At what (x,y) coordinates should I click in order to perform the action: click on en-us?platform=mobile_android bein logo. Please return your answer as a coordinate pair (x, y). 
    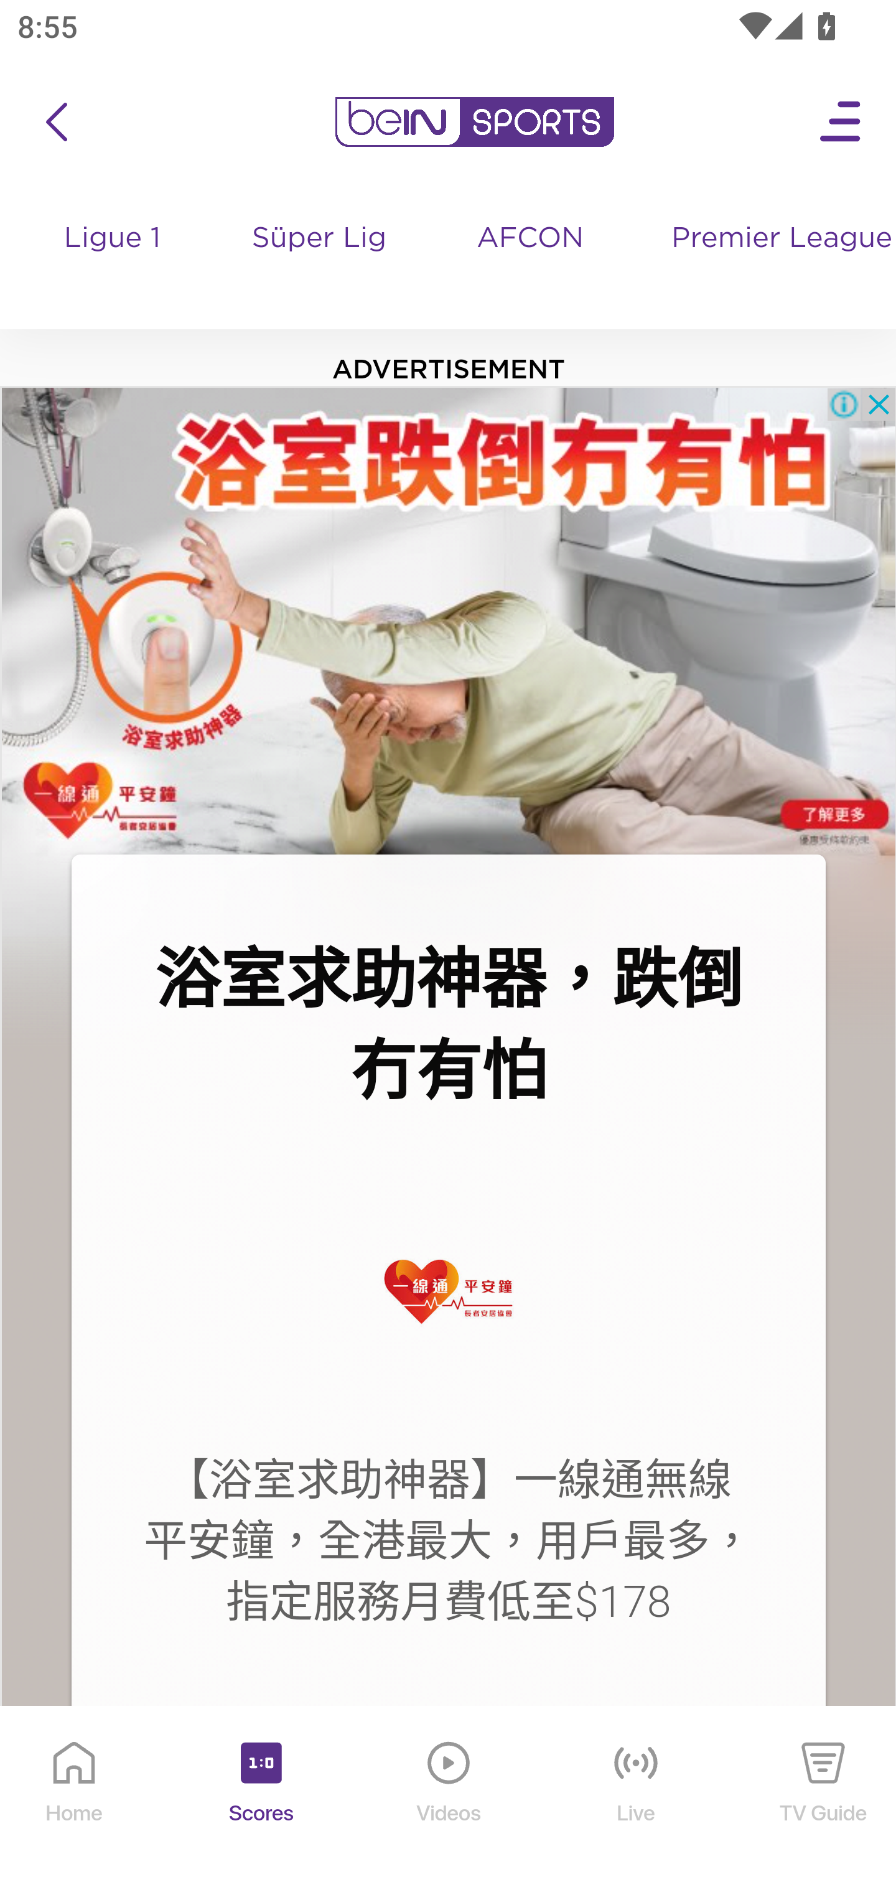
    Looking at the image, I should click on (474, 122).